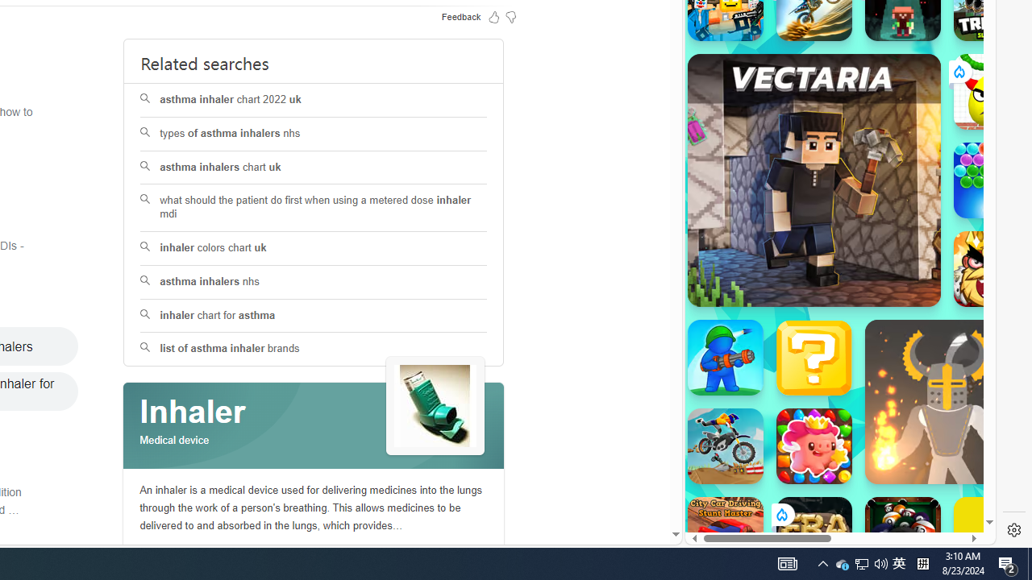 Image resolution: width=1032 pixels, height=580 pixels. Describe the element at coordinates (614, 486) in the screenshot. I see `AutomationID: mfa_root` at that location.